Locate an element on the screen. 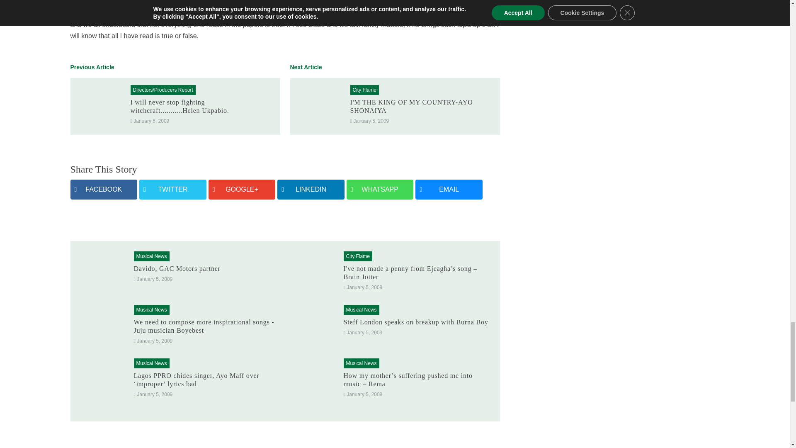 The image size is (796, 448). I'M THE KING OF MY COUNTRY-AYO SHONAIYA is located at coordinates (411, 106).